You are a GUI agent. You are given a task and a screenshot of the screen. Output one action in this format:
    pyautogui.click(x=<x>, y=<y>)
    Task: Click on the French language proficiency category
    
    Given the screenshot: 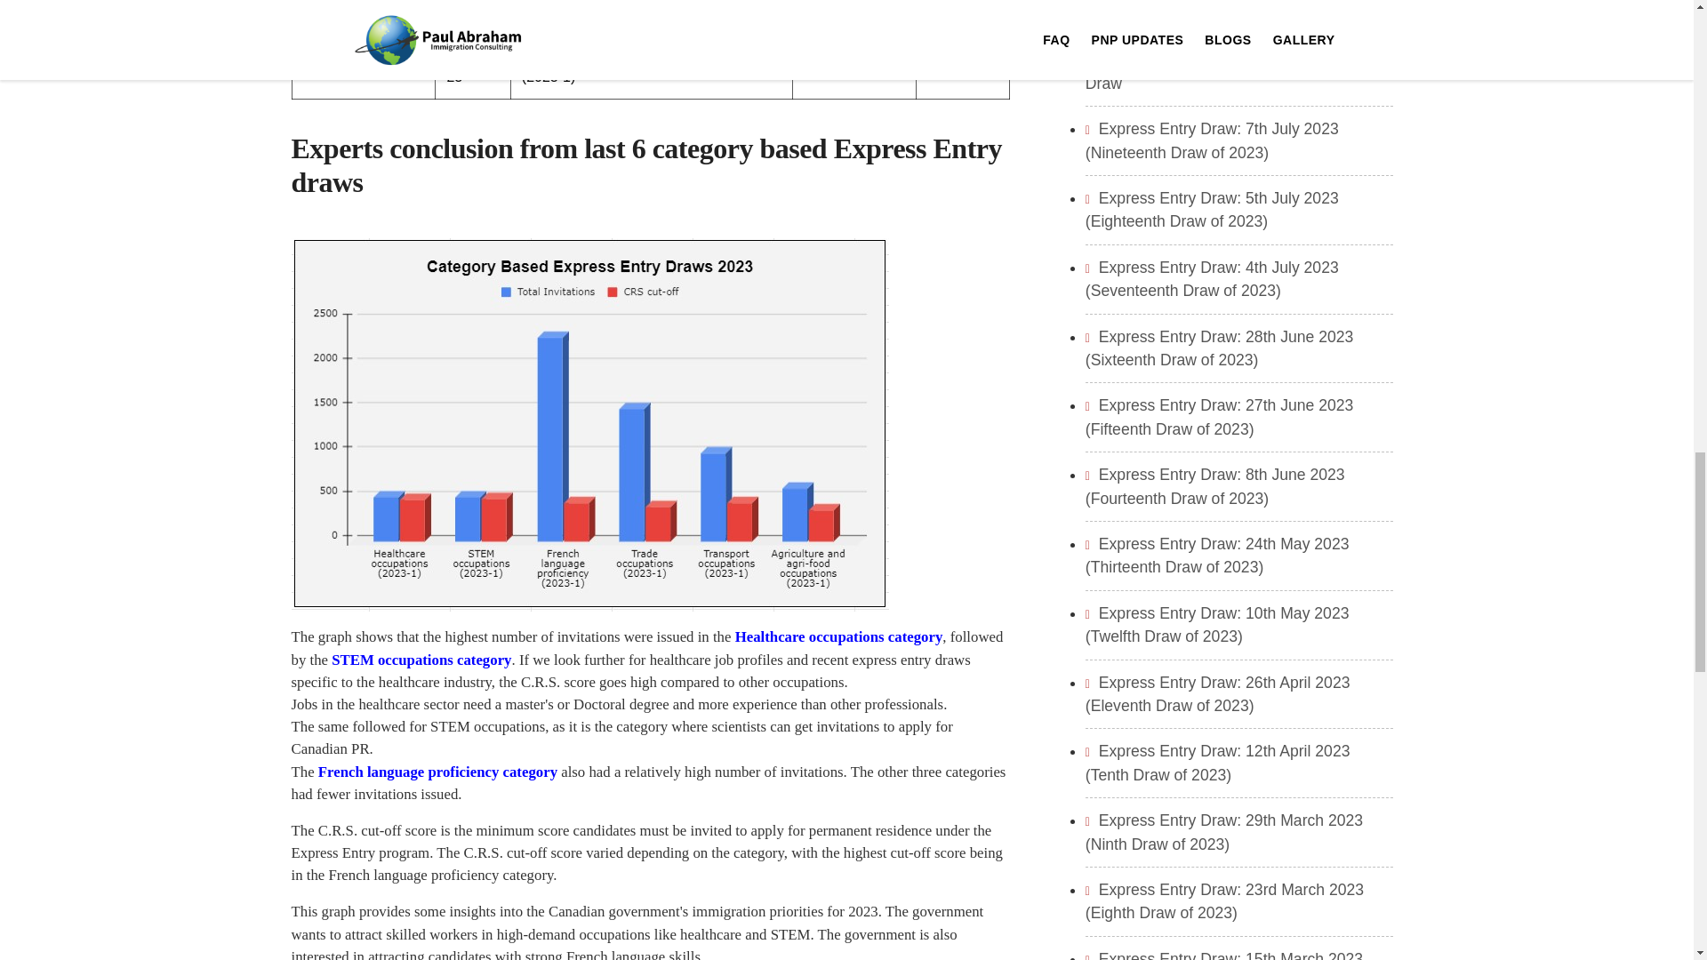 What is the action you would take?
    pyautogui.click(x=437, y=770)
    